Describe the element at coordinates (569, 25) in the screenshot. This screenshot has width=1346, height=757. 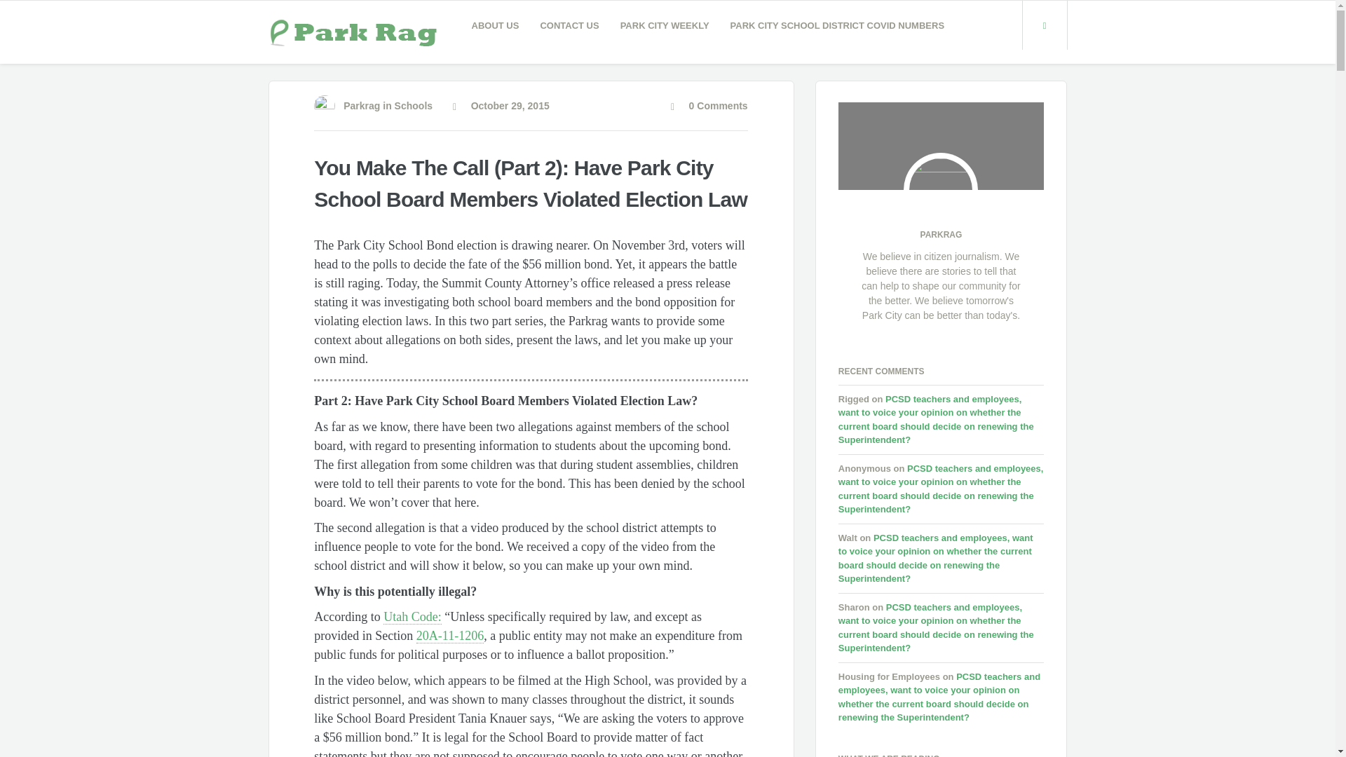
I see `CONTACT US` at that location.